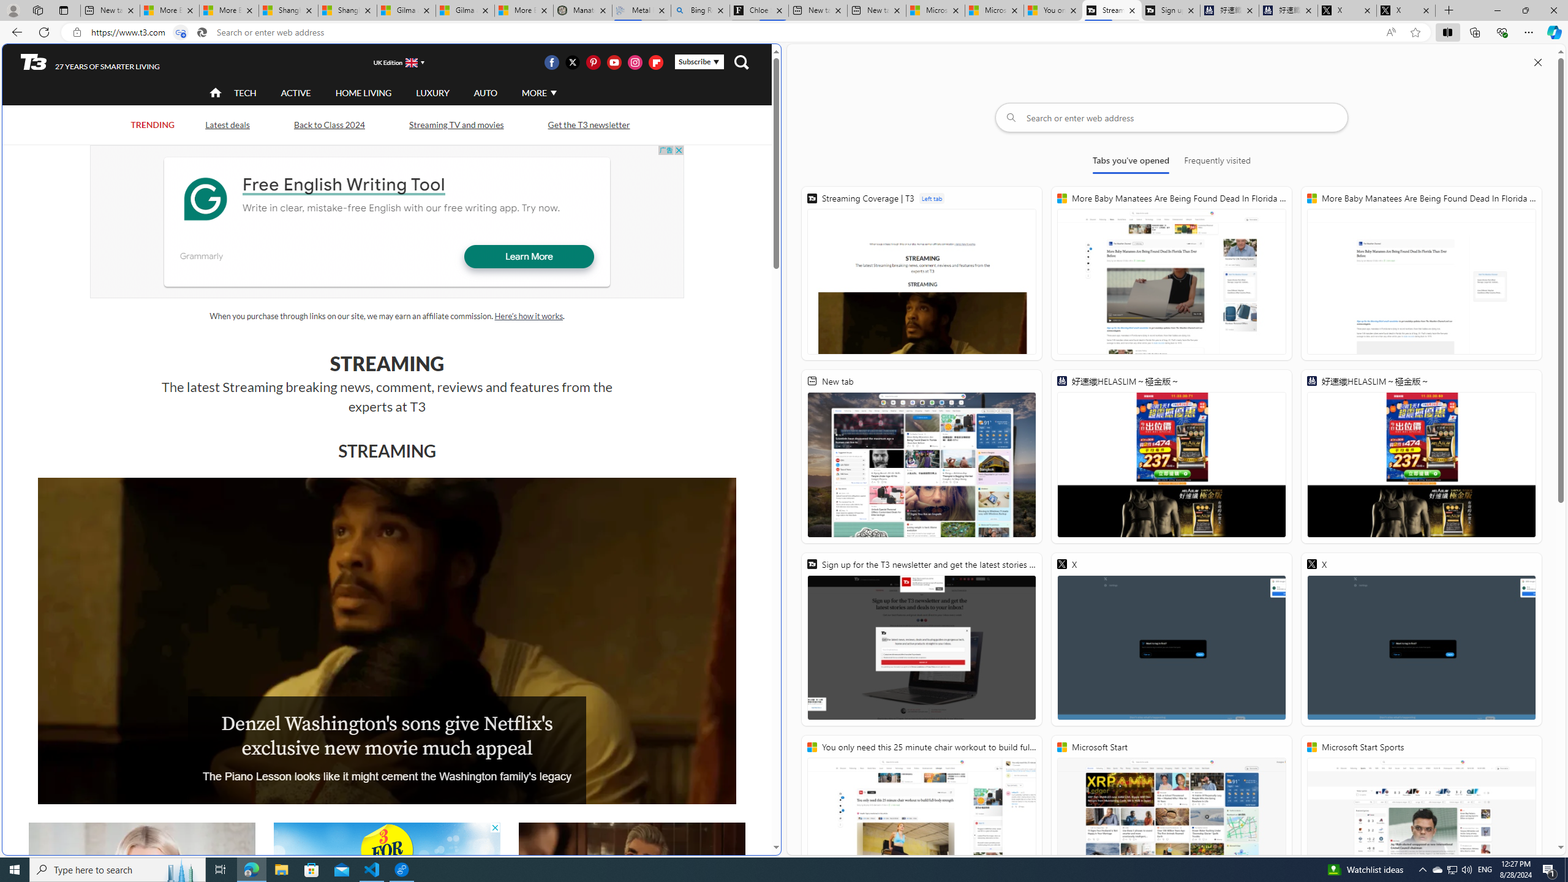 The width and height of the screenshot is (1568, 882). I want to click on Back to Class 2024, so click(330, 124).